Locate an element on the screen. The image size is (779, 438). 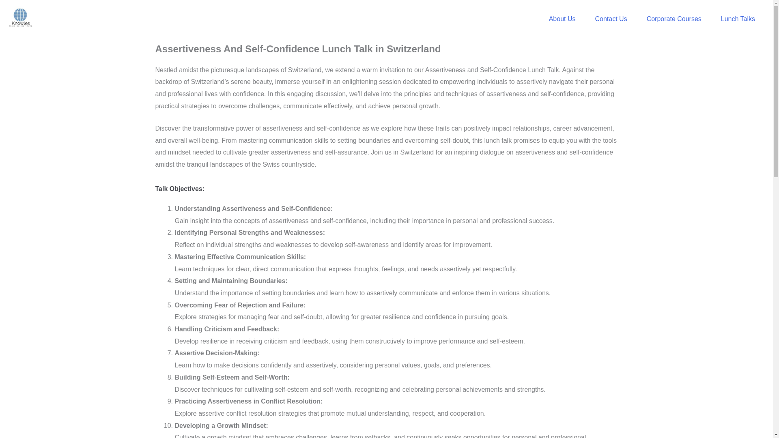
Contact Us is located at coordinates (610, 19).